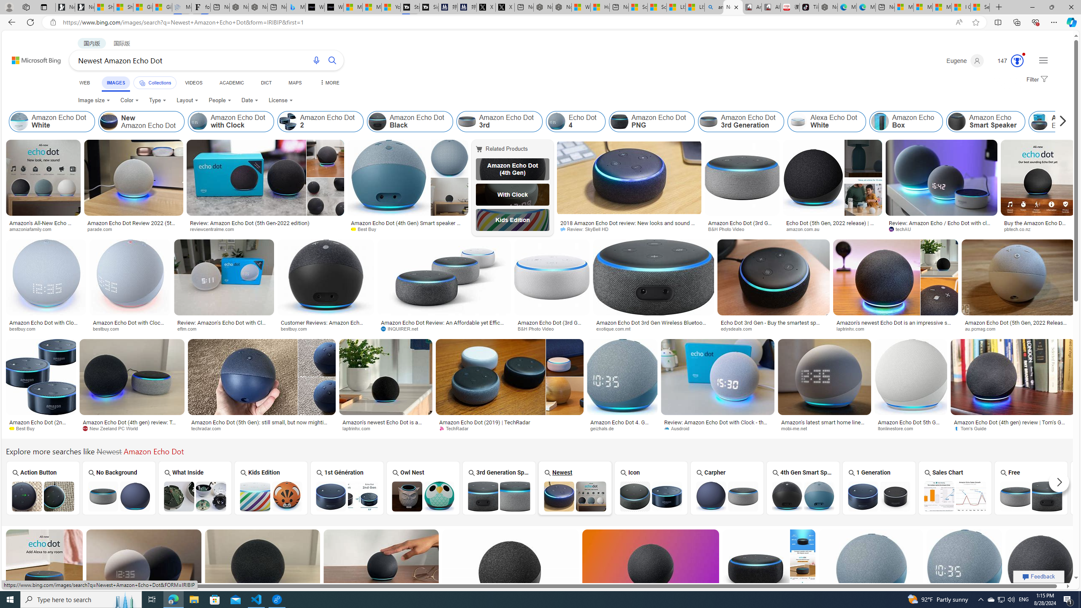 The height and width of the screenshot is (608, 1081). Describe the element at coordinates (1038, 229) in the screenshot. I see `pbtech.co.nz` at that location.